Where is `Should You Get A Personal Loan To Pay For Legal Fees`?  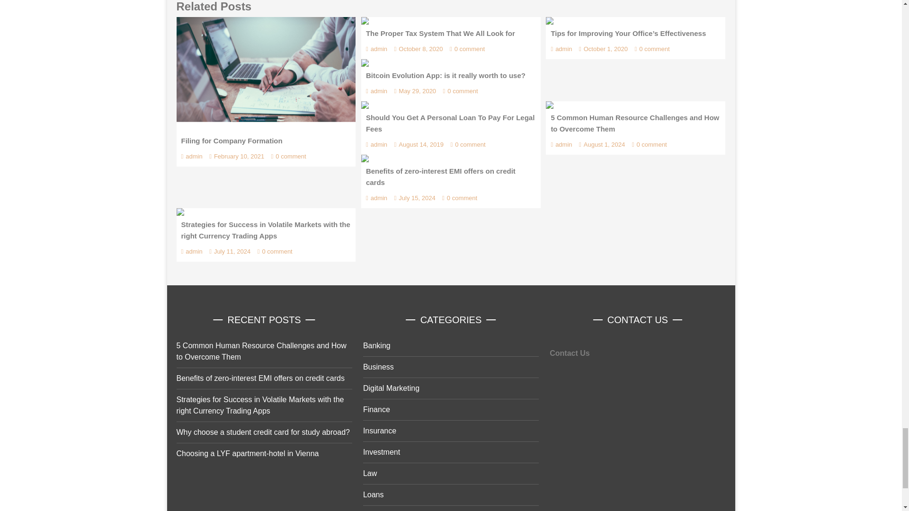
Should You Get A Personal Loan To Pay For Legal Fees is located at coordinates (365, 105).